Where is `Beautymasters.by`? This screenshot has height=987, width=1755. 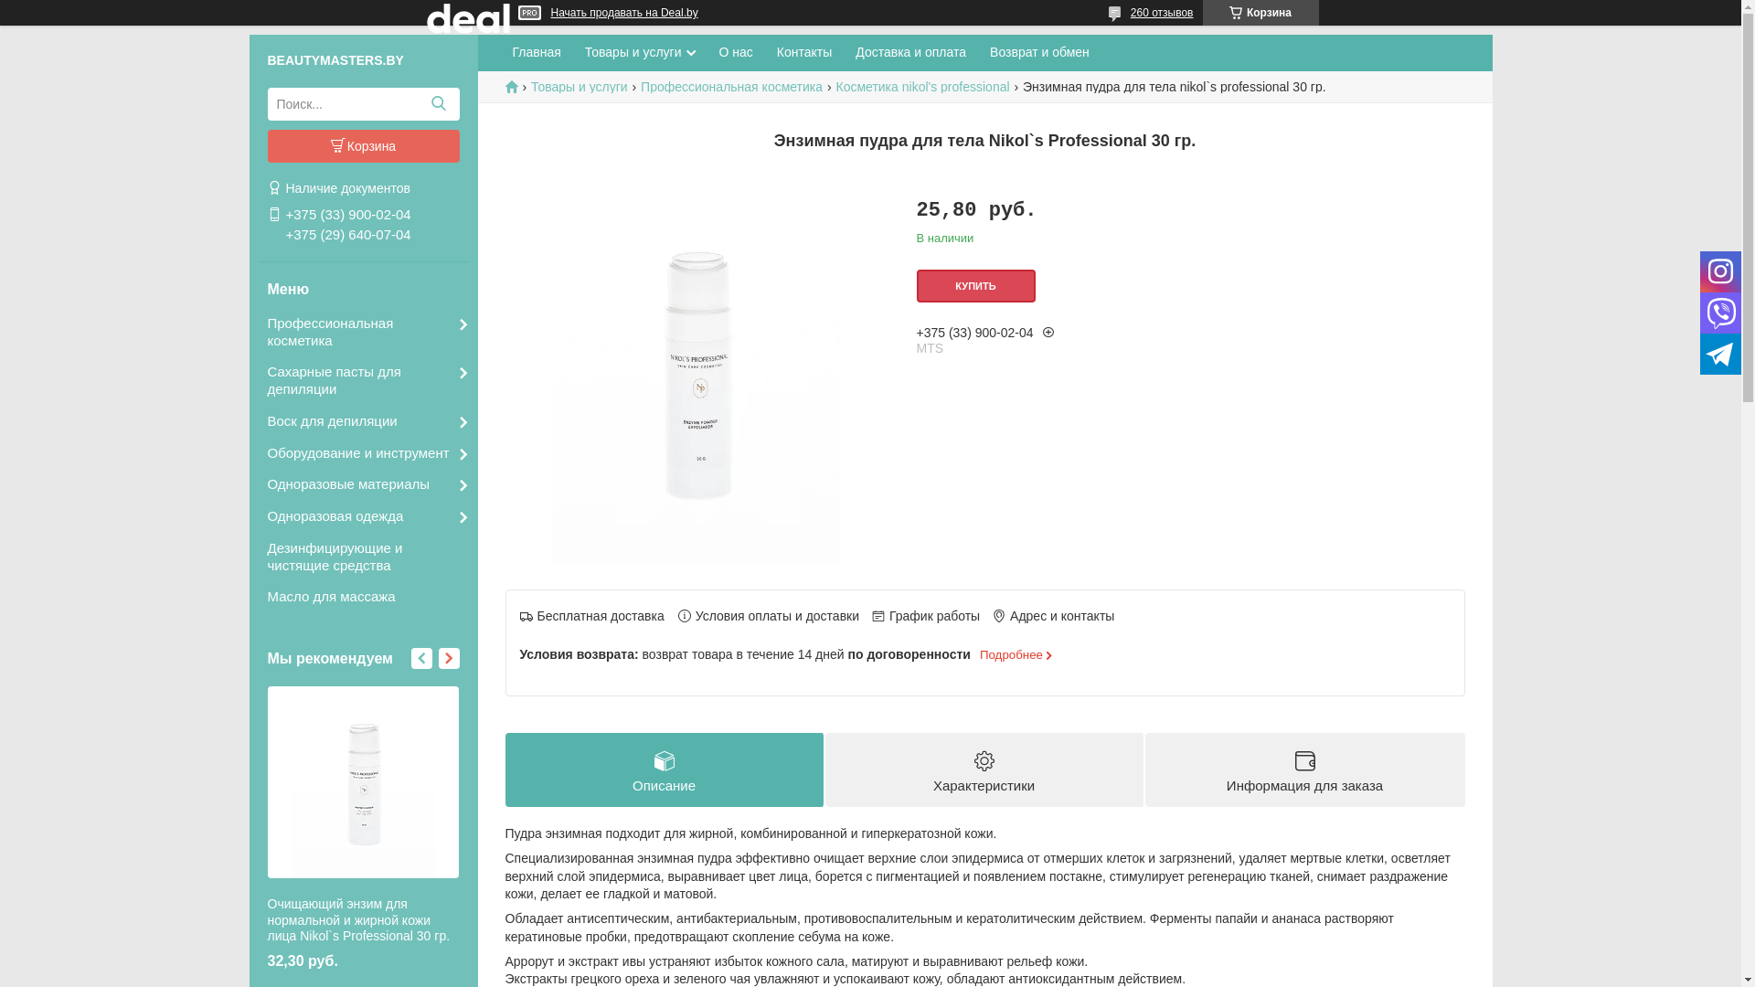 Beautymasters.by is located at coordinates (517, 86).